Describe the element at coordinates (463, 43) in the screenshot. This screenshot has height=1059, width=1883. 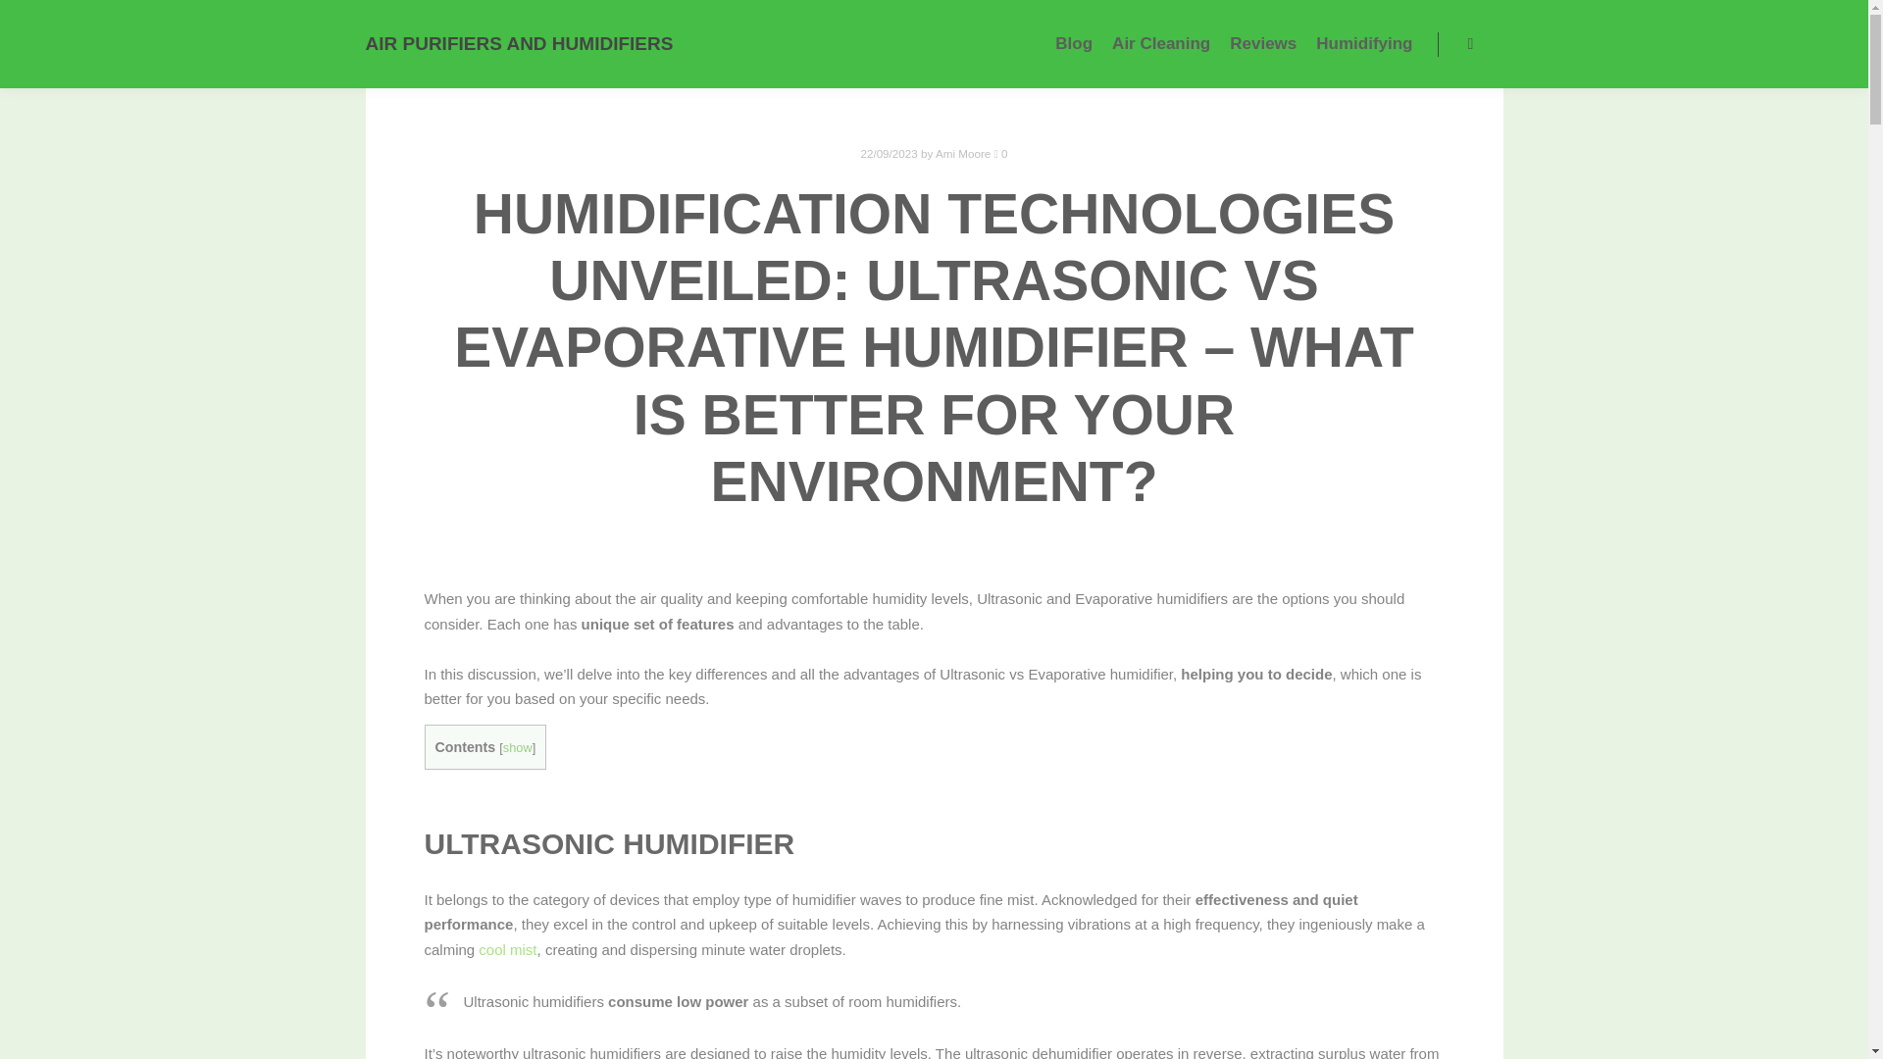
I see `AIR PURIFIERS AND HUMIDIFIERS` at that location.